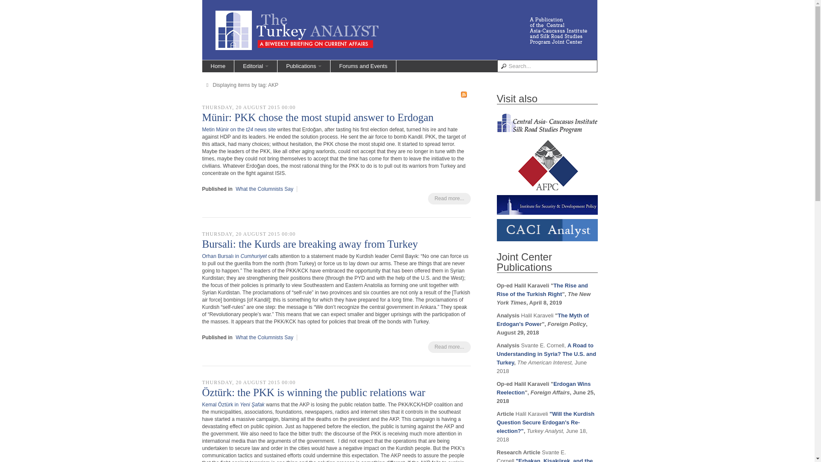  I want to click on Forums and Events, so click(363, 66).